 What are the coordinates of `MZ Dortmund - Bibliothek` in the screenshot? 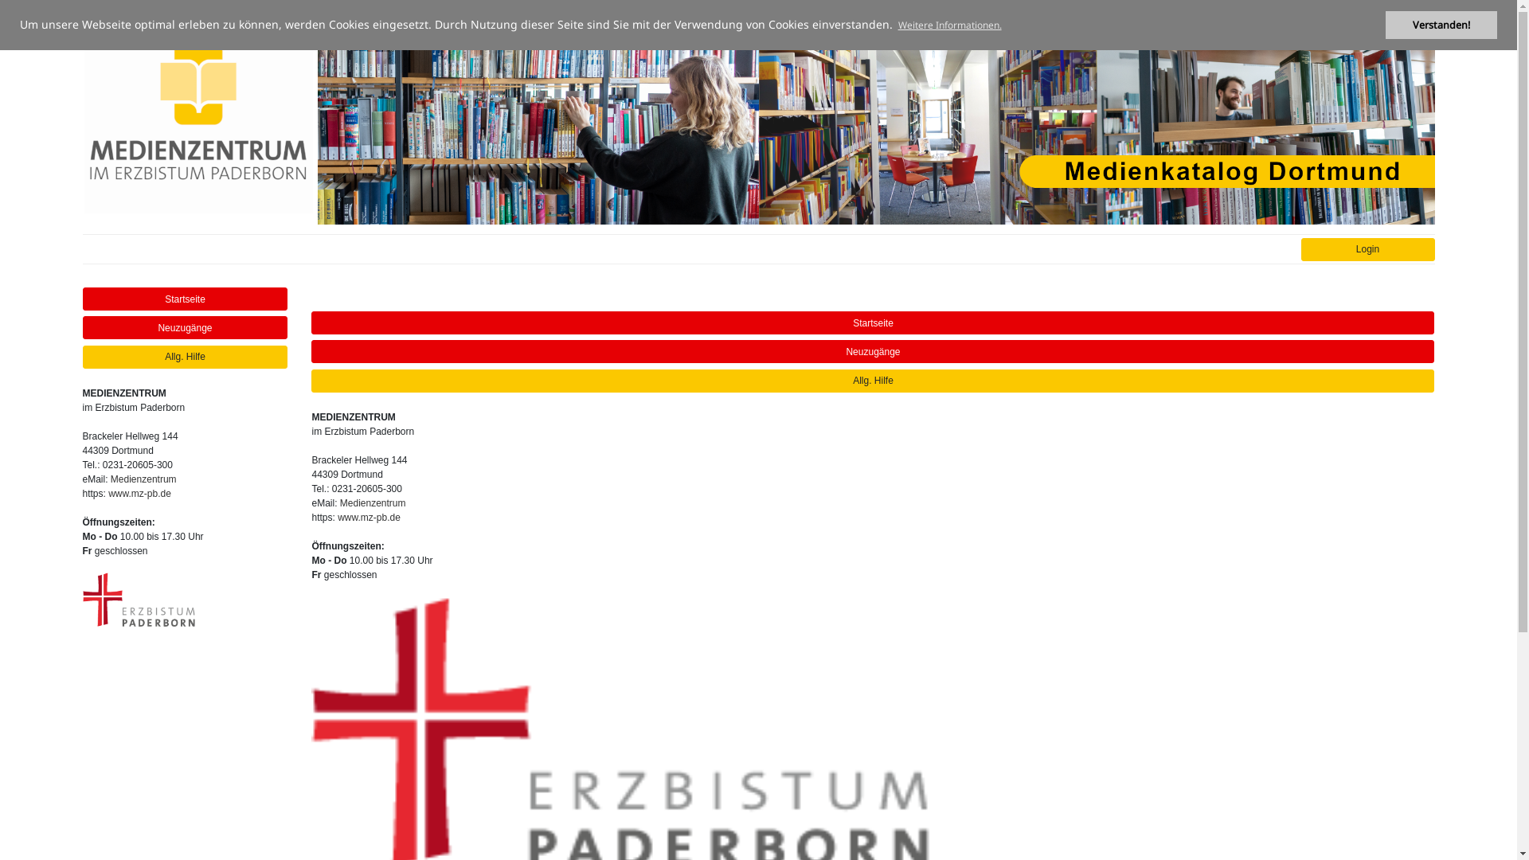 It's located at (420, 117).